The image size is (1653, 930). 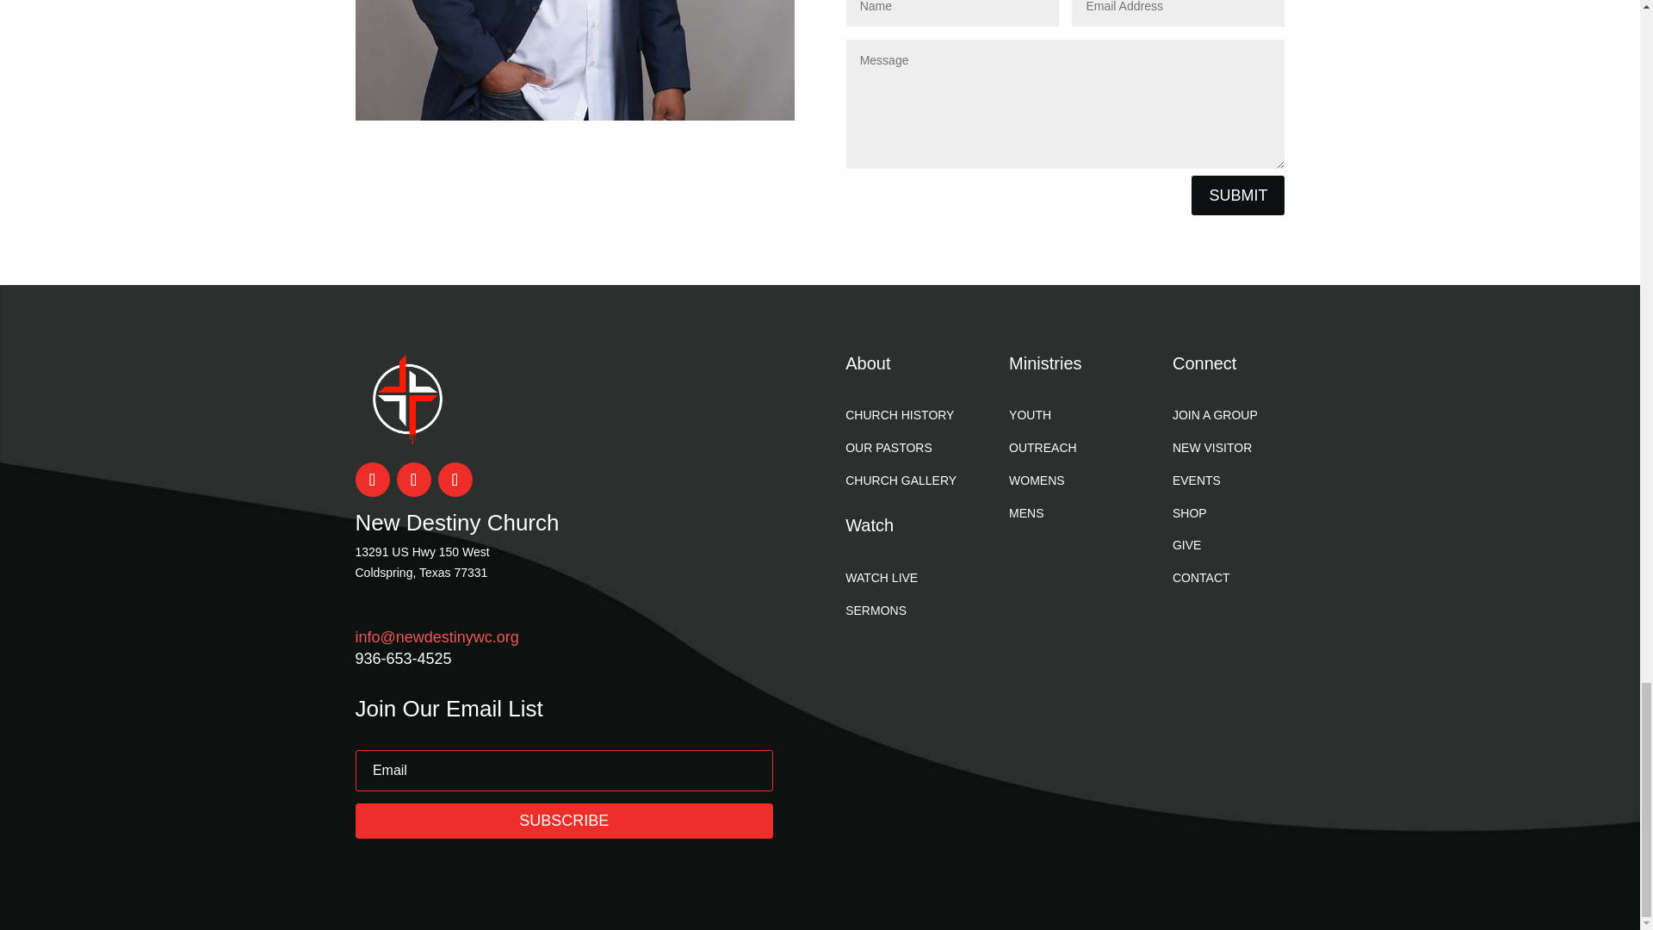 I want to click on Follow on Youtube, so click(x=413, y=479).